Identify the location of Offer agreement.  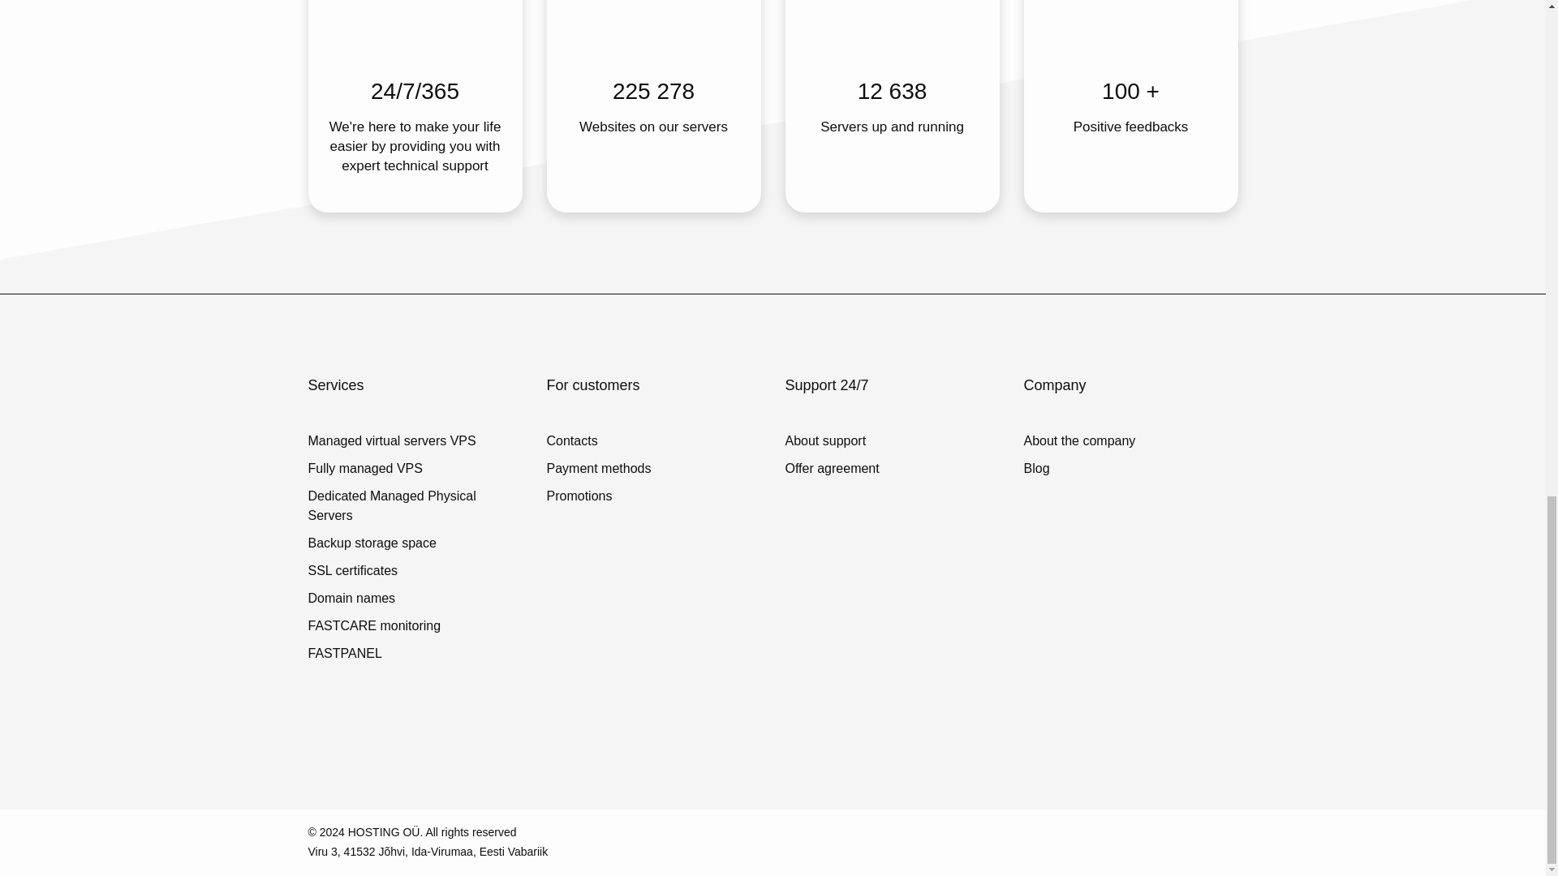
(833, 468).